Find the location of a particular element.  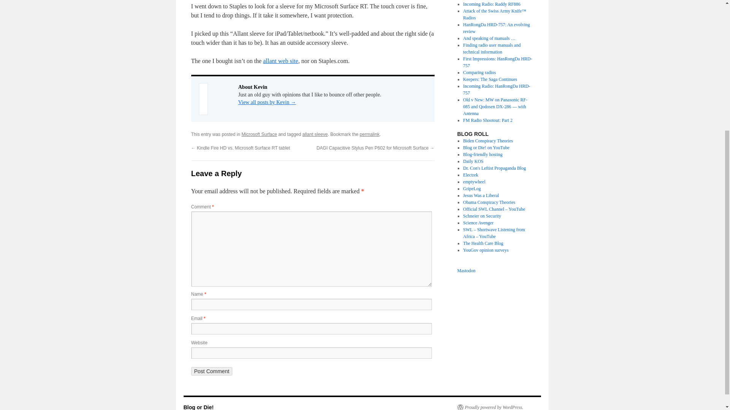

Fighting for science and reason in a faith-based world is located at coordinates (478, 222).